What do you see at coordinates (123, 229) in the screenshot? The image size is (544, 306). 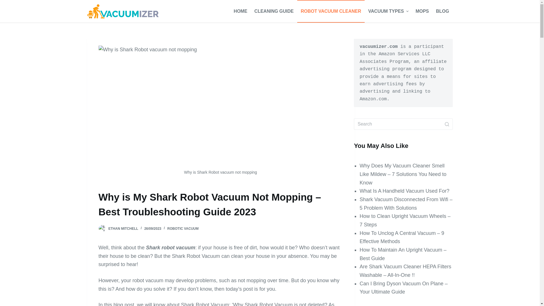 I see `ETHAN MITCHELL` at bounding box center [123, 229].